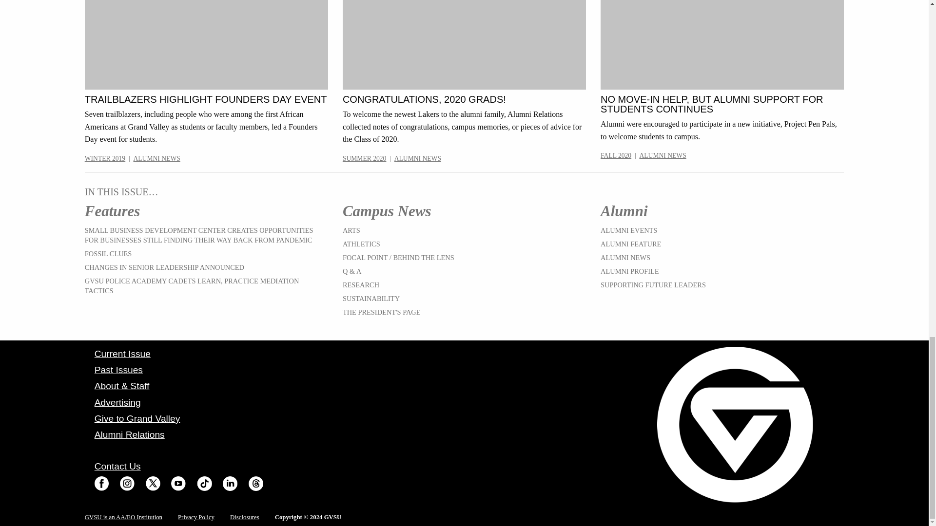 This screenshot has width=936, height=526. What do you see at coordinates (364, 158) in the screenshot?
I see `SUMMER 2020` at bounding box center [364, 158].